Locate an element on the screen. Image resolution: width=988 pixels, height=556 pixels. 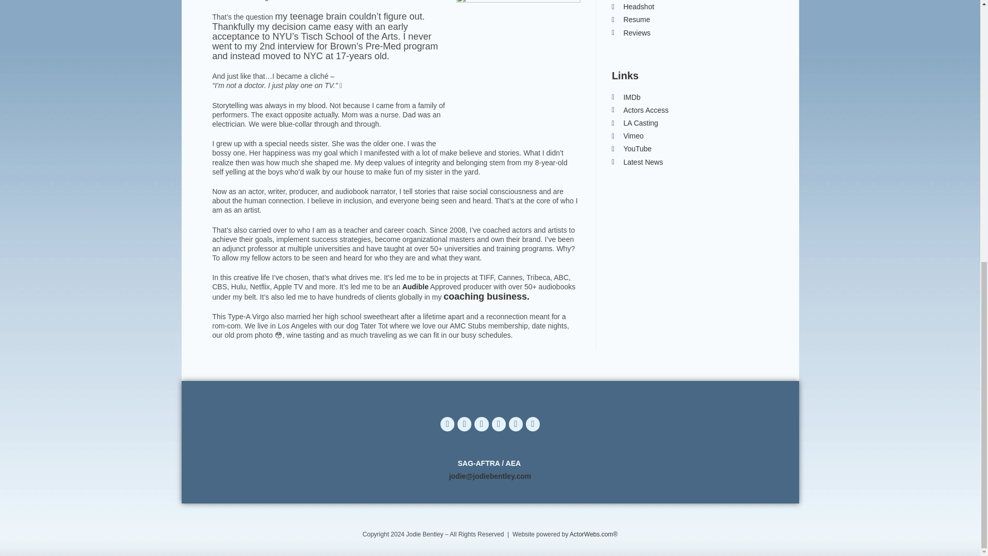
Vimeo is located at coordinates (690, 136).